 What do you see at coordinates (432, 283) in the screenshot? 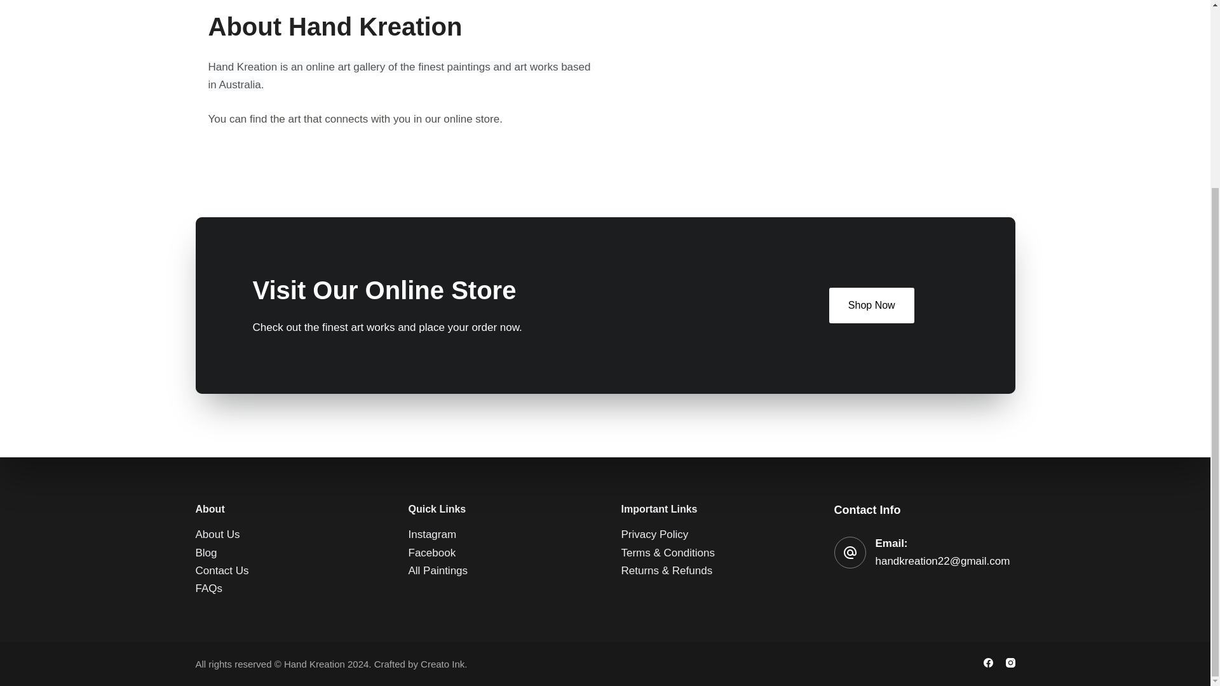
I see `Instagram` at bounding box center [432, 283].